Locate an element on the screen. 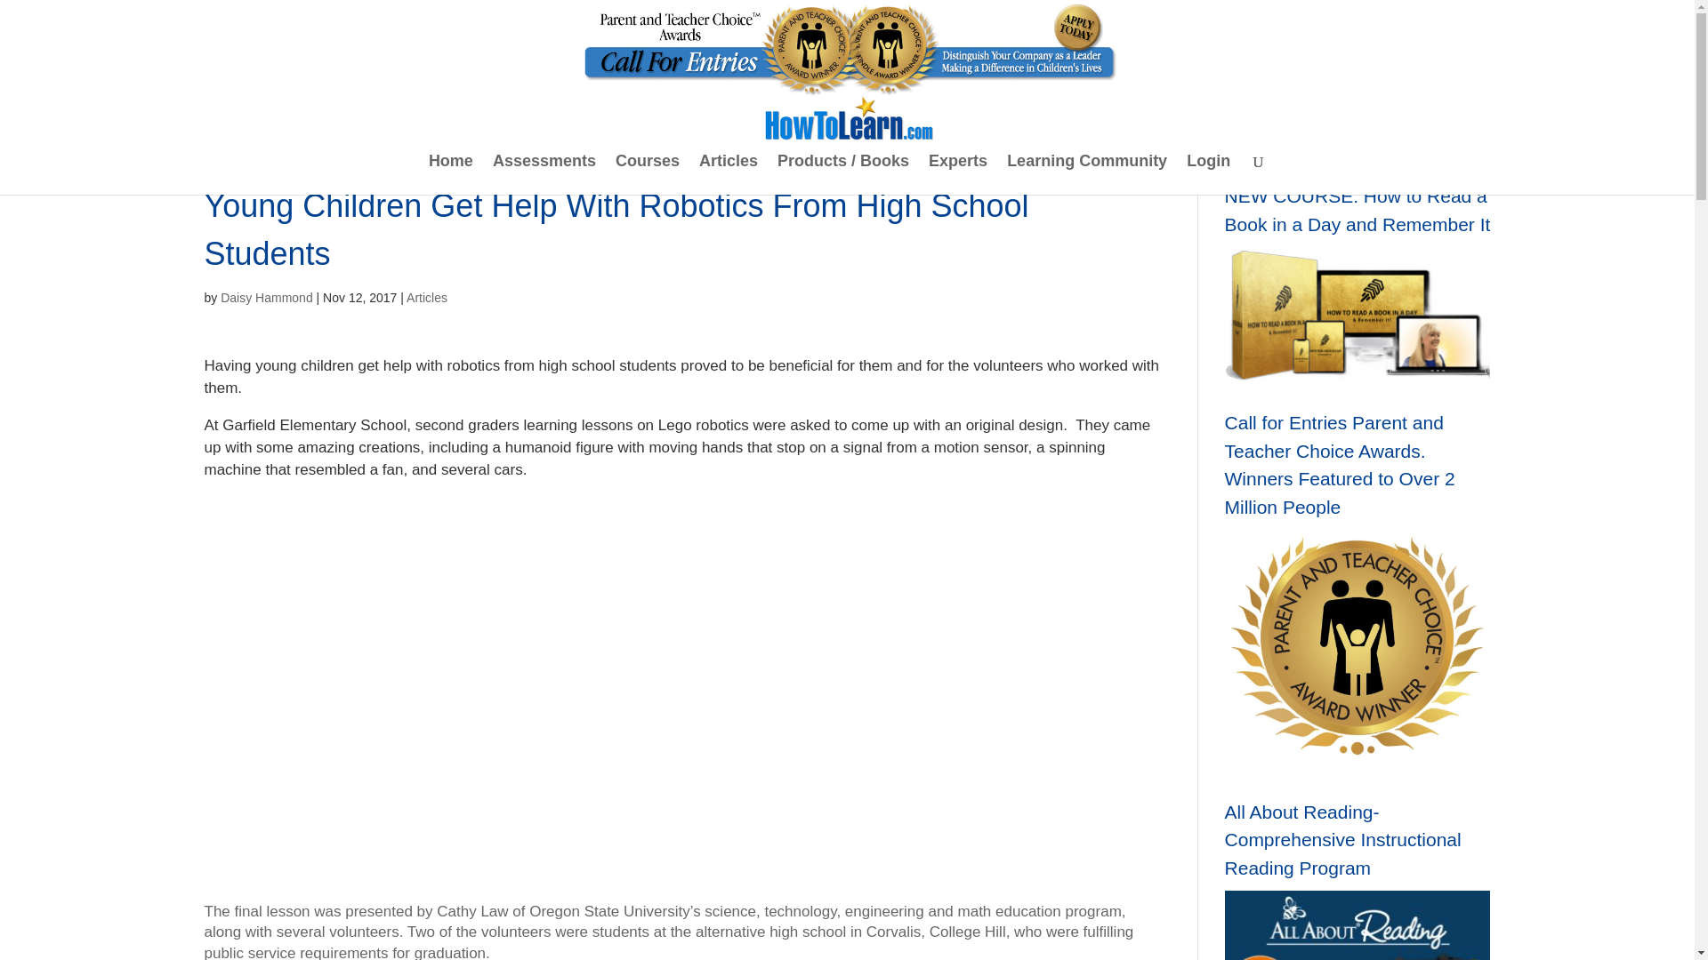 This screenshot has width=1708, height=960. Posts by Daisy Hammond is located at coordinates (266, 298).